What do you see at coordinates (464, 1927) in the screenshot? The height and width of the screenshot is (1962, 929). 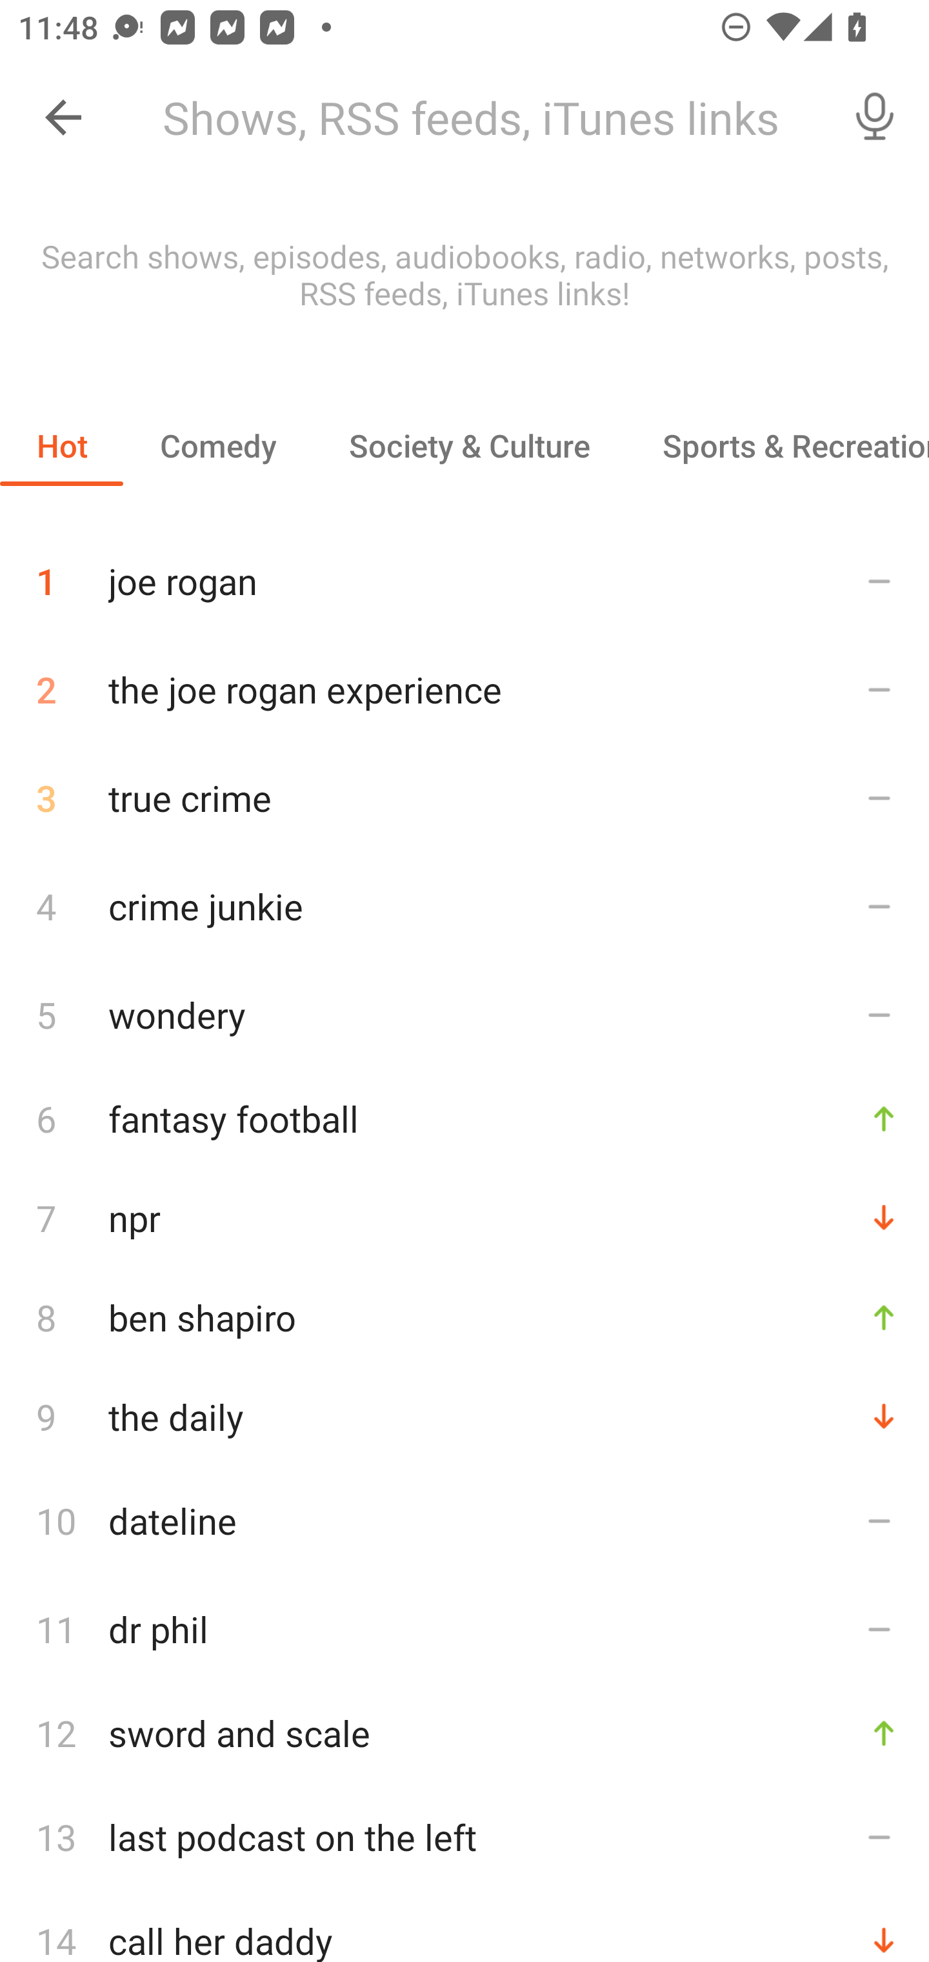 I see `14 call her daddy` at bounding box center [464, 1927].